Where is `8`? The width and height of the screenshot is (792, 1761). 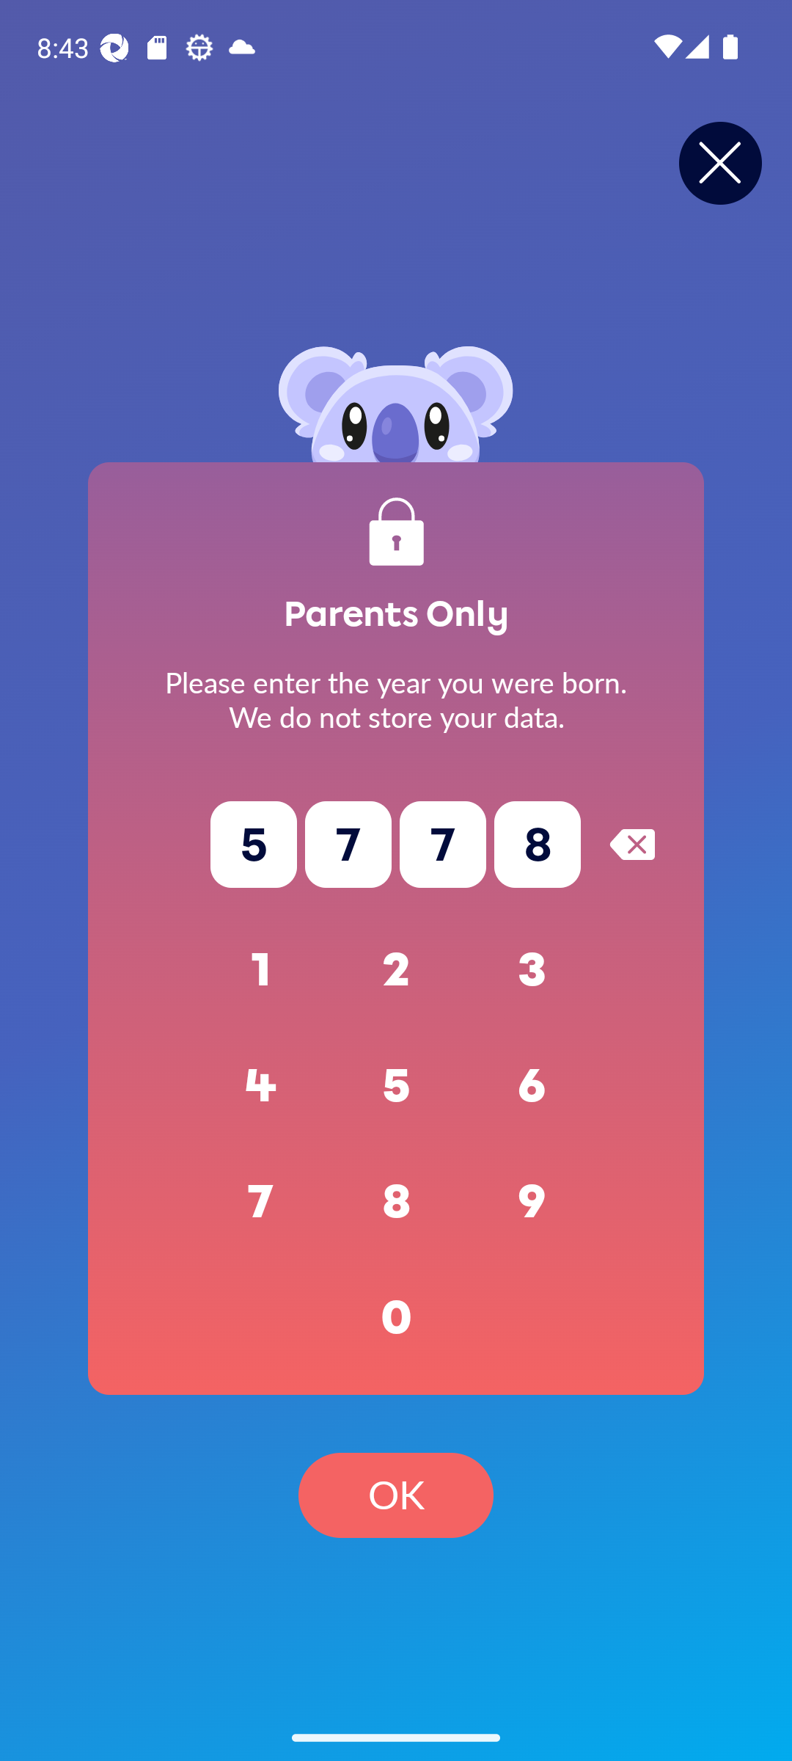
8 is located at coordinates (396, 1202).